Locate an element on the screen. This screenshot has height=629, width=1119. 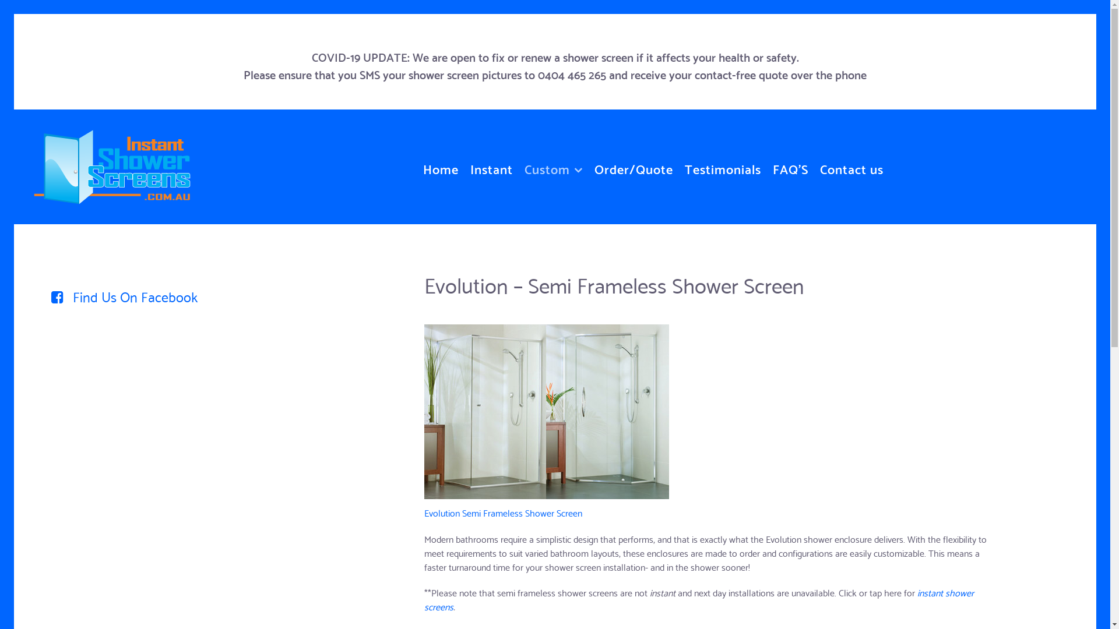
Testimonials is located at coordinates (723, 167).